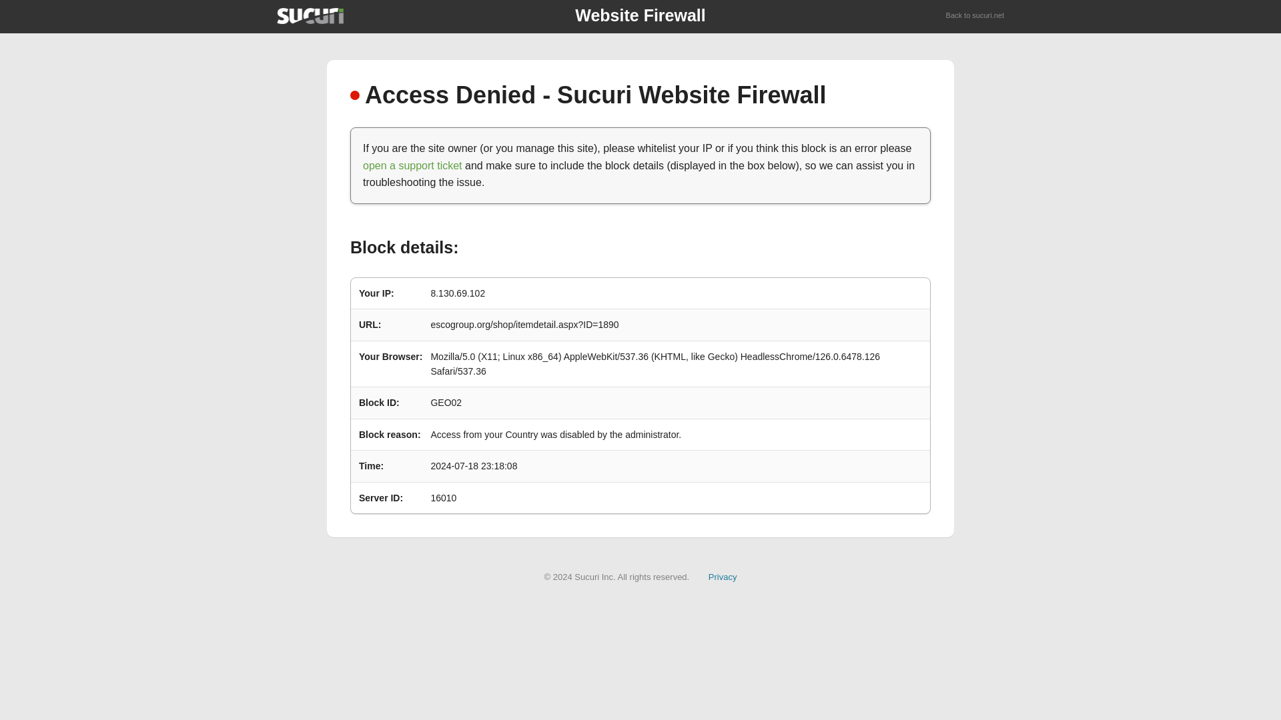  What do you see at coordinates (975, 16) in the screenshot?
I see `Back to sucuri.net` at bounding box center [975, 16].